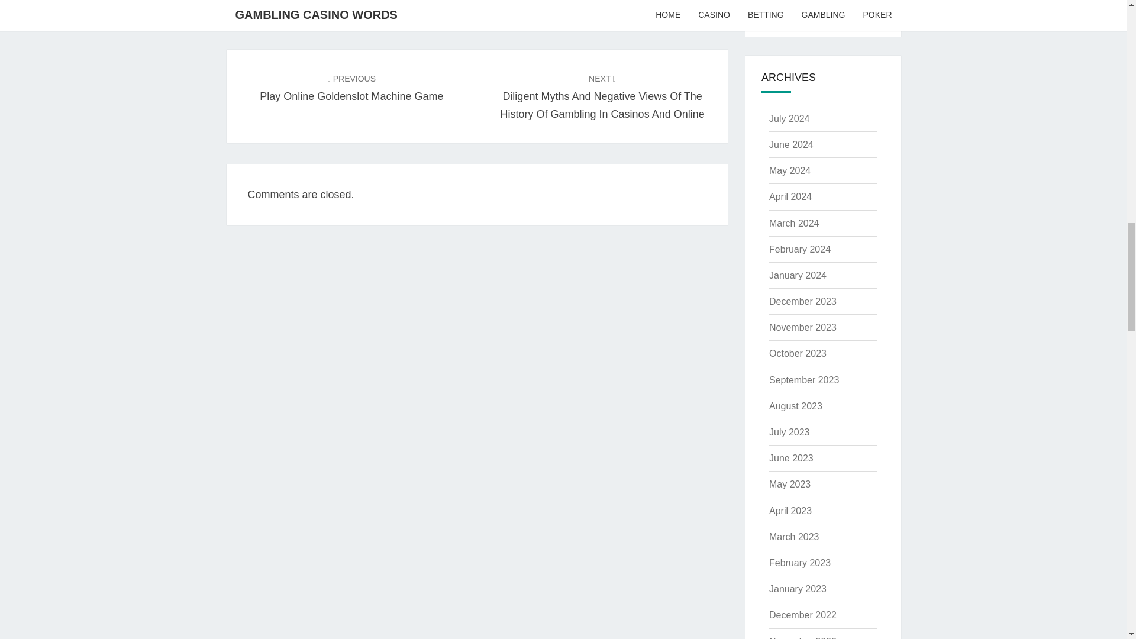  Describe the element at coordinates (790, 196) in the screenshot. I see `April 2024` at that location.